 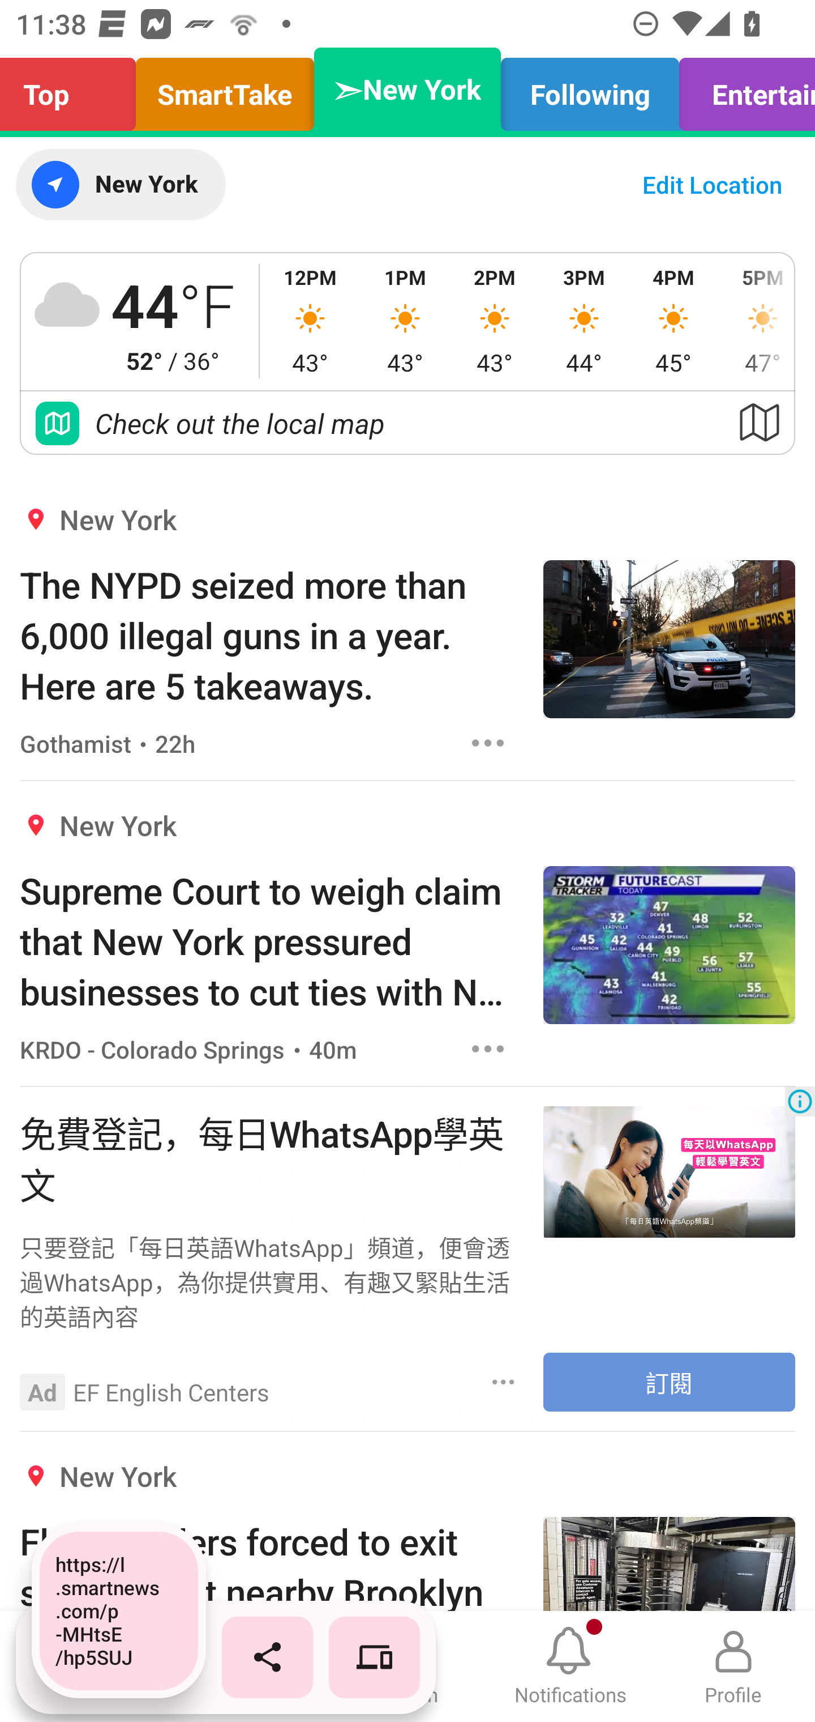 I want to click on Following, so click(x=590, y=89).